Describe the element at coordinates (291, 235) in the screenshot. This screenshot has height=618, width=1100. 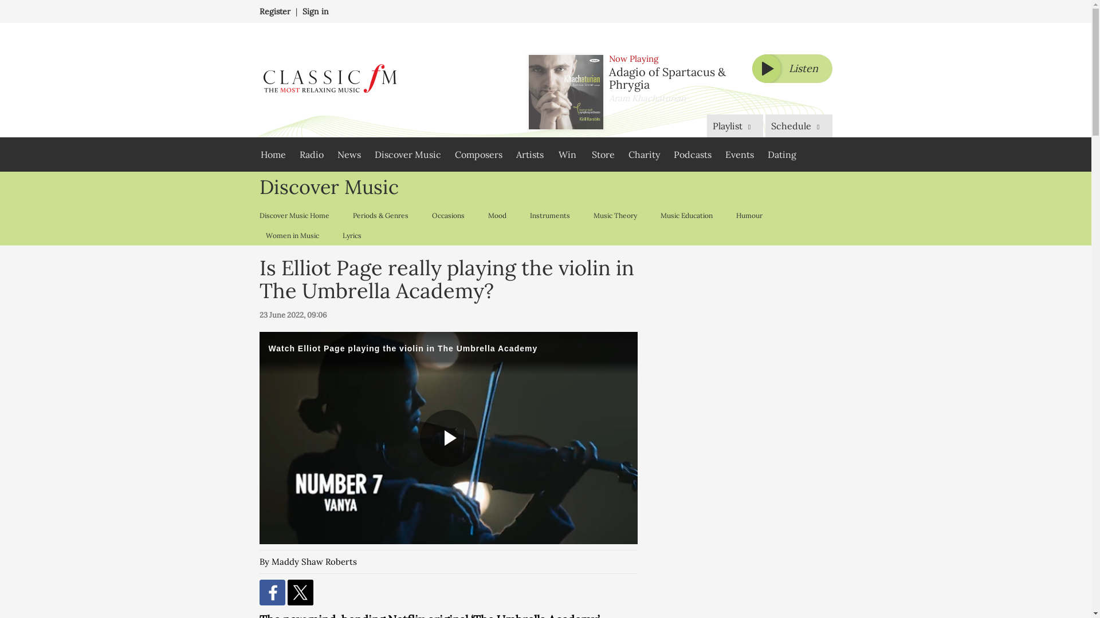
I see `Women in Music` at that location.